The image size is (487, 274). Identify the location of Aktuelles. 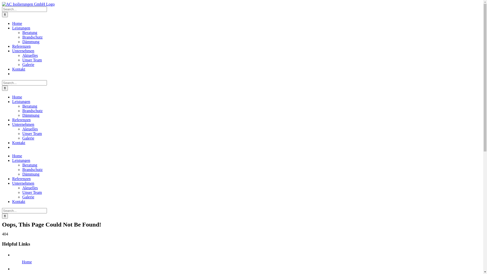
(30, 188).